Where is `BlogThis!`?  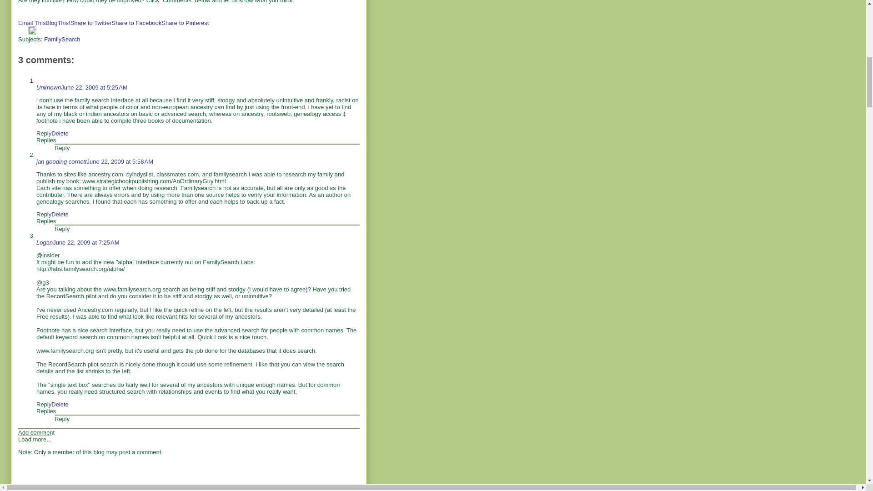 BlogThis! is located at coordinates (57, 23).